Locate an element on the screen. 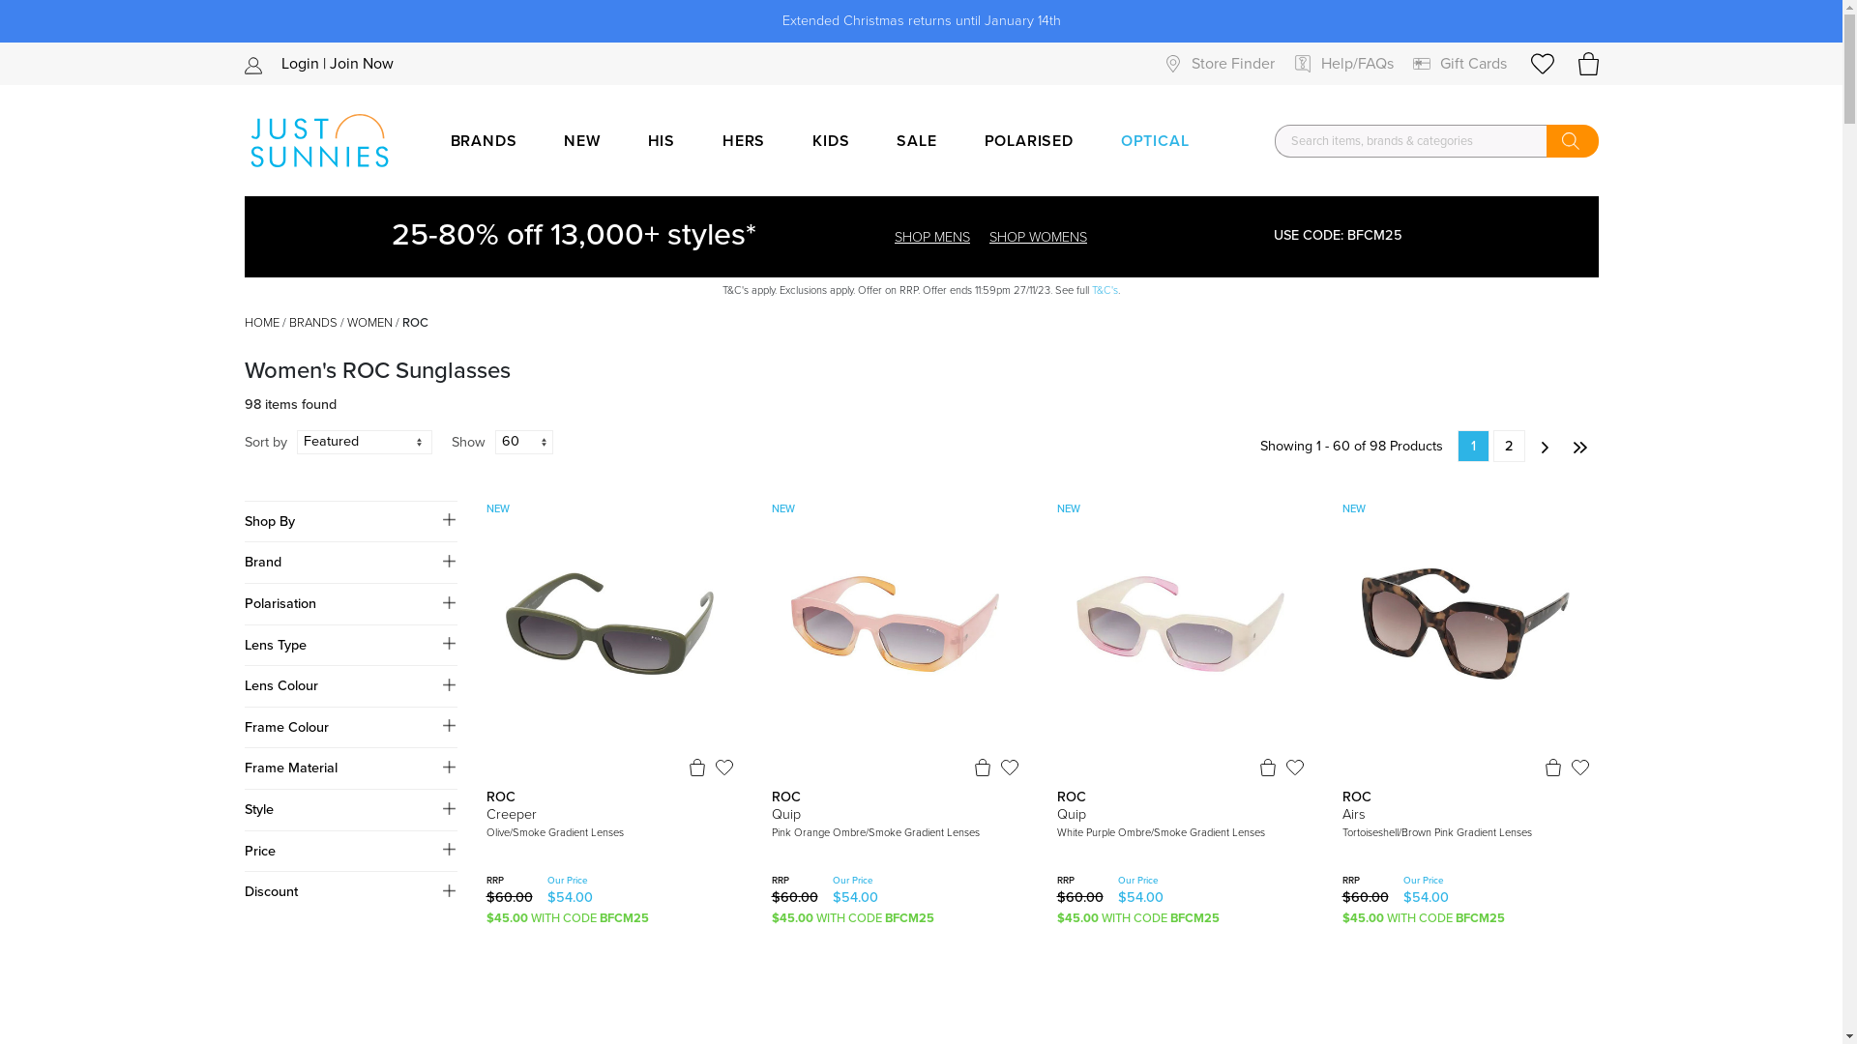 The image size is (1857, 1044). POLARISED is located at coordinates (1029, 141).